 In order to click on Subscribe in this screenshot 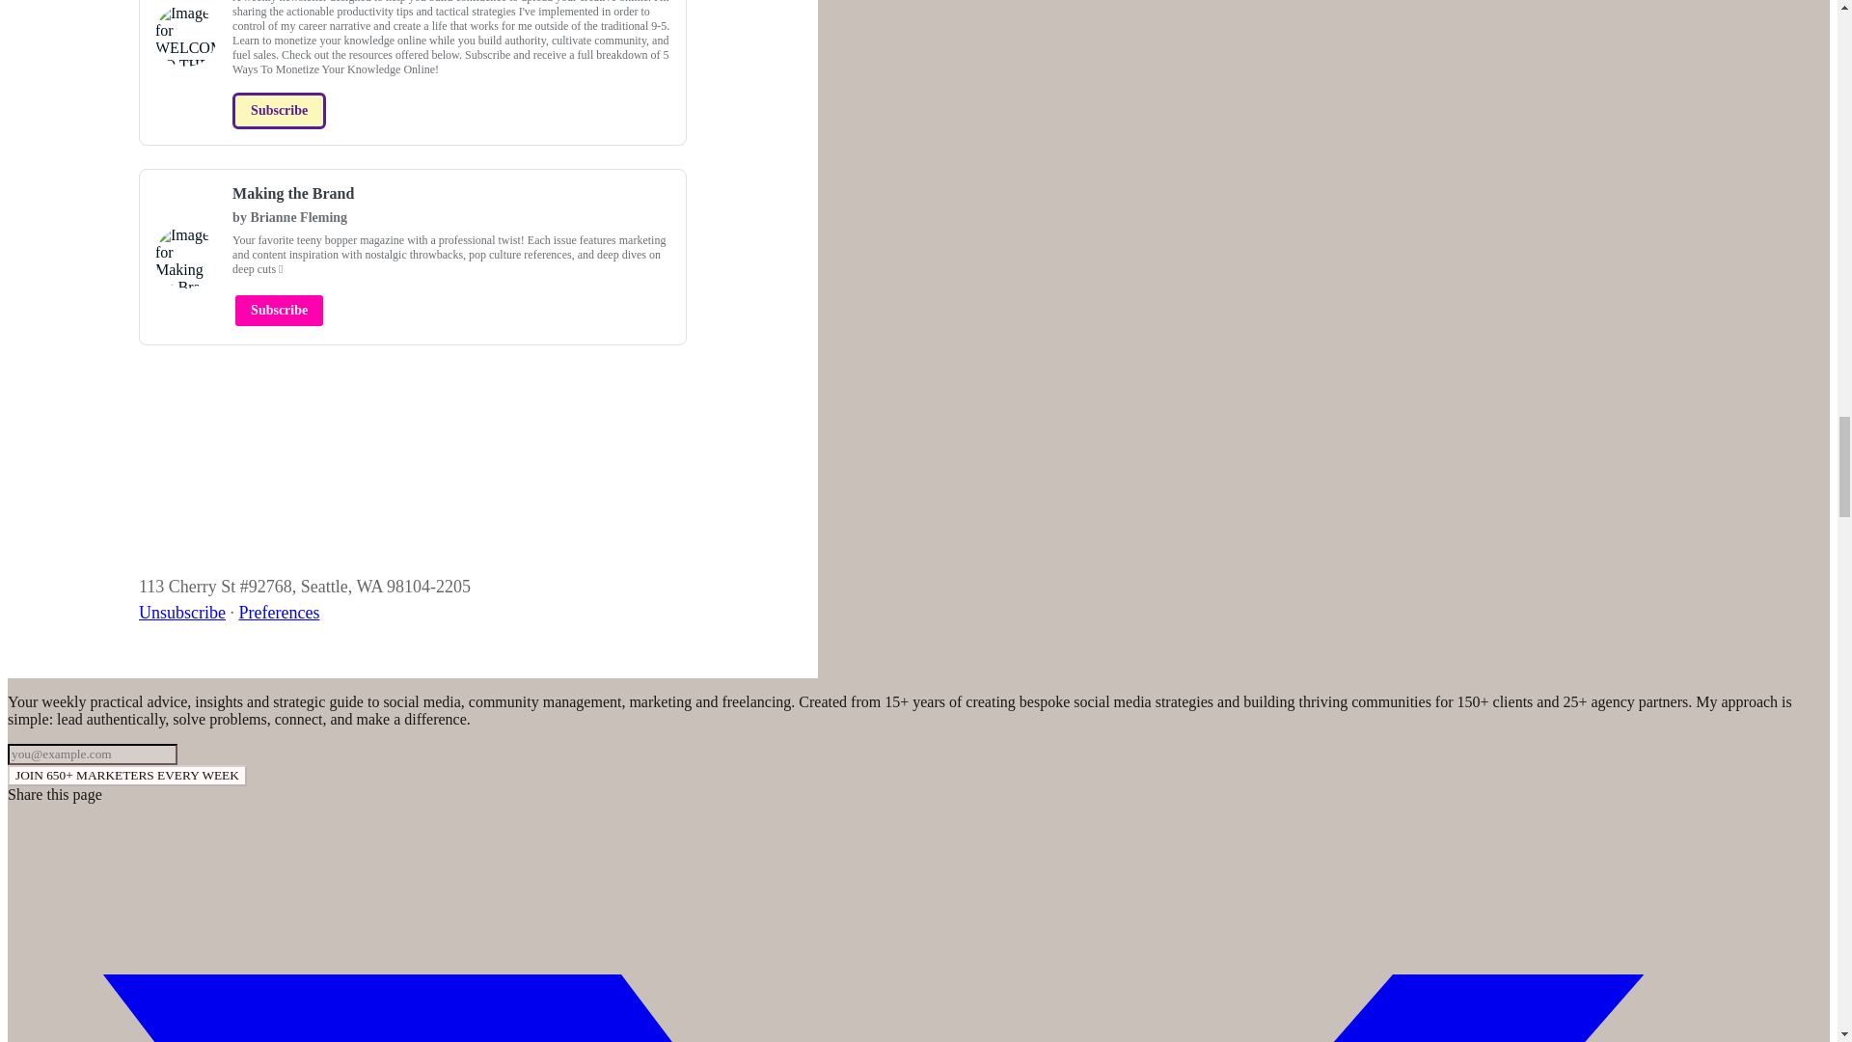, I will do `click(279, 311)`.